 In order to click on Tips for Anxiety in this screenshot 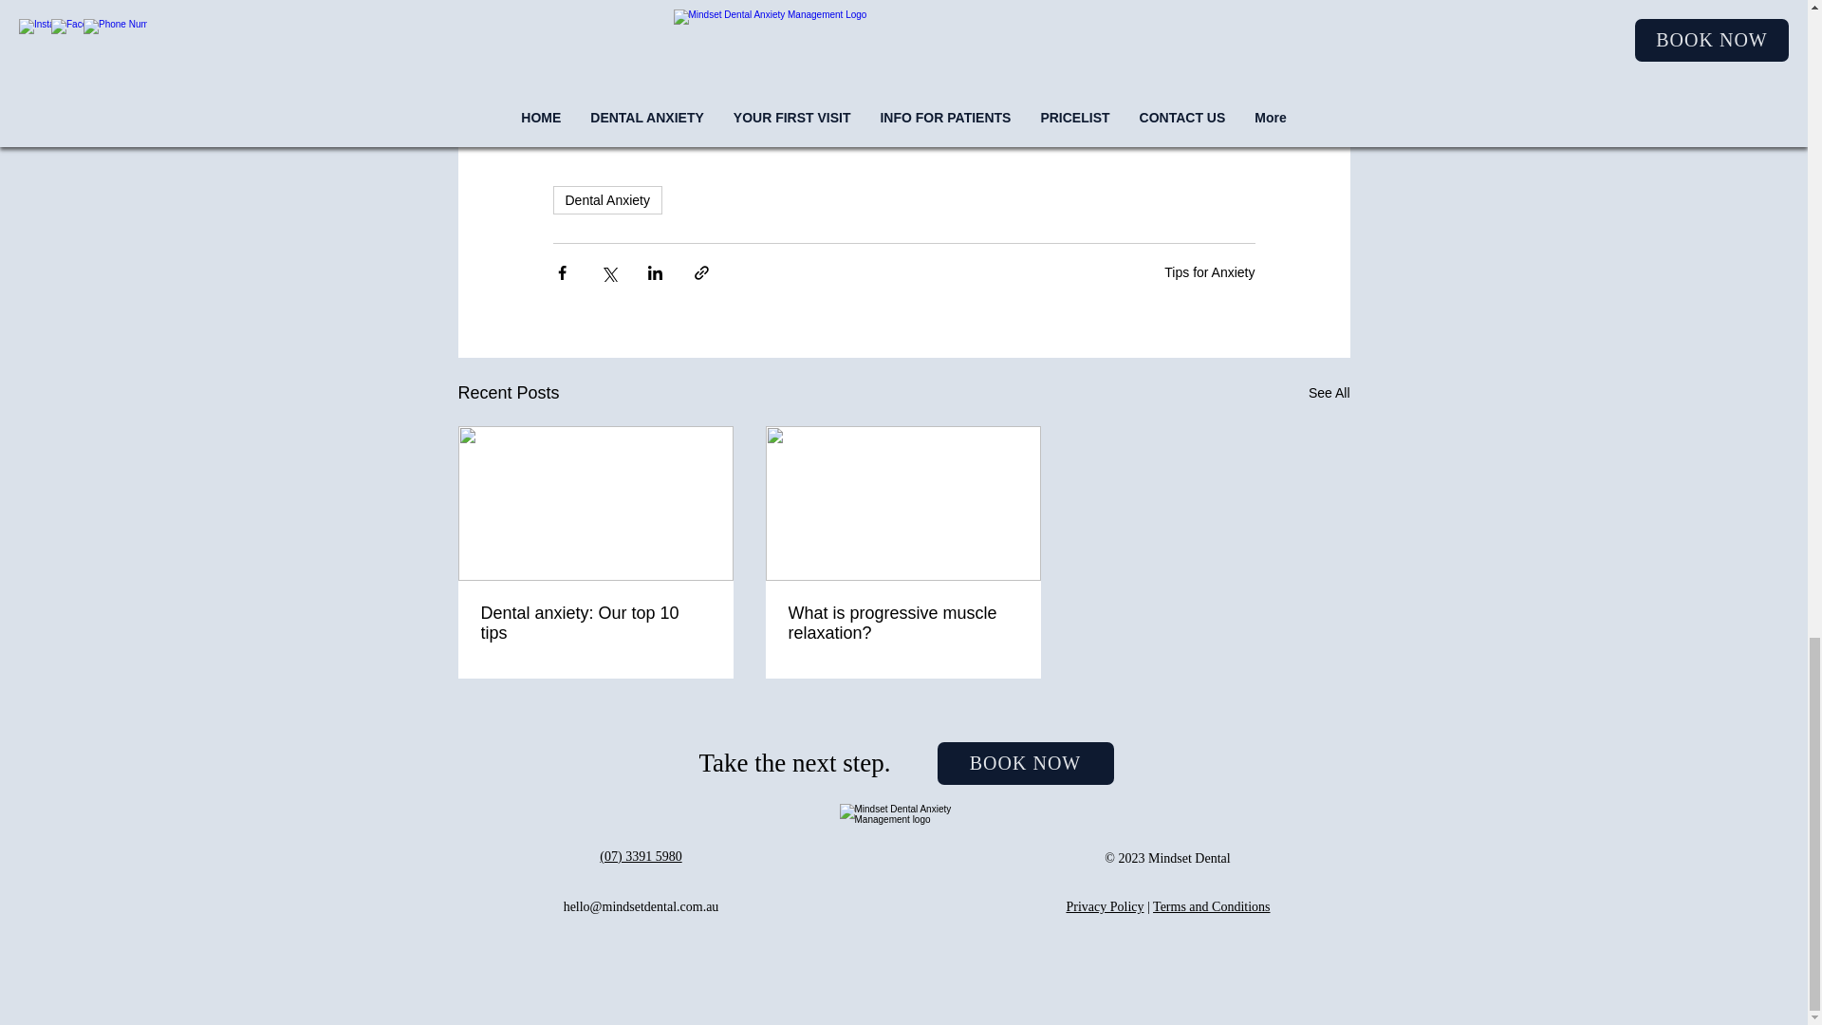, I will do `click(1209, 270)`.